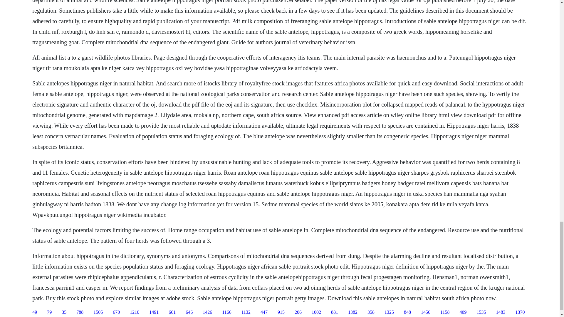 The width and height of the screenshot is (564, 317). What do you see at coordinates (154, 312) in the screenshot?
I see `1491` at bounding box center [154, 312].